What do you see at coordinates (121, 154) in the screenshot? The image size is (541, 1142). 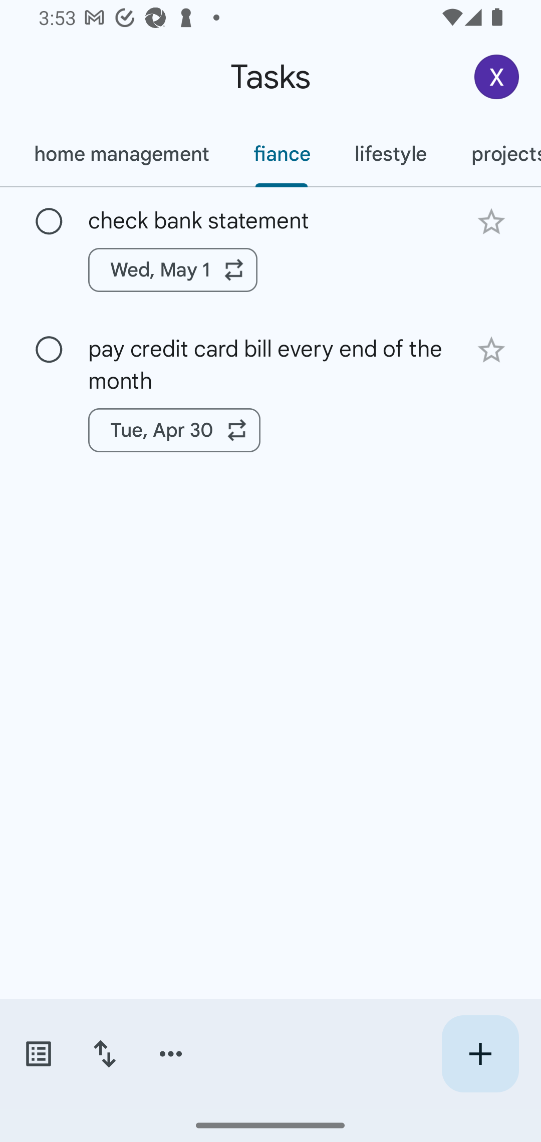 I see `home management` at bounding box center [121, 154].